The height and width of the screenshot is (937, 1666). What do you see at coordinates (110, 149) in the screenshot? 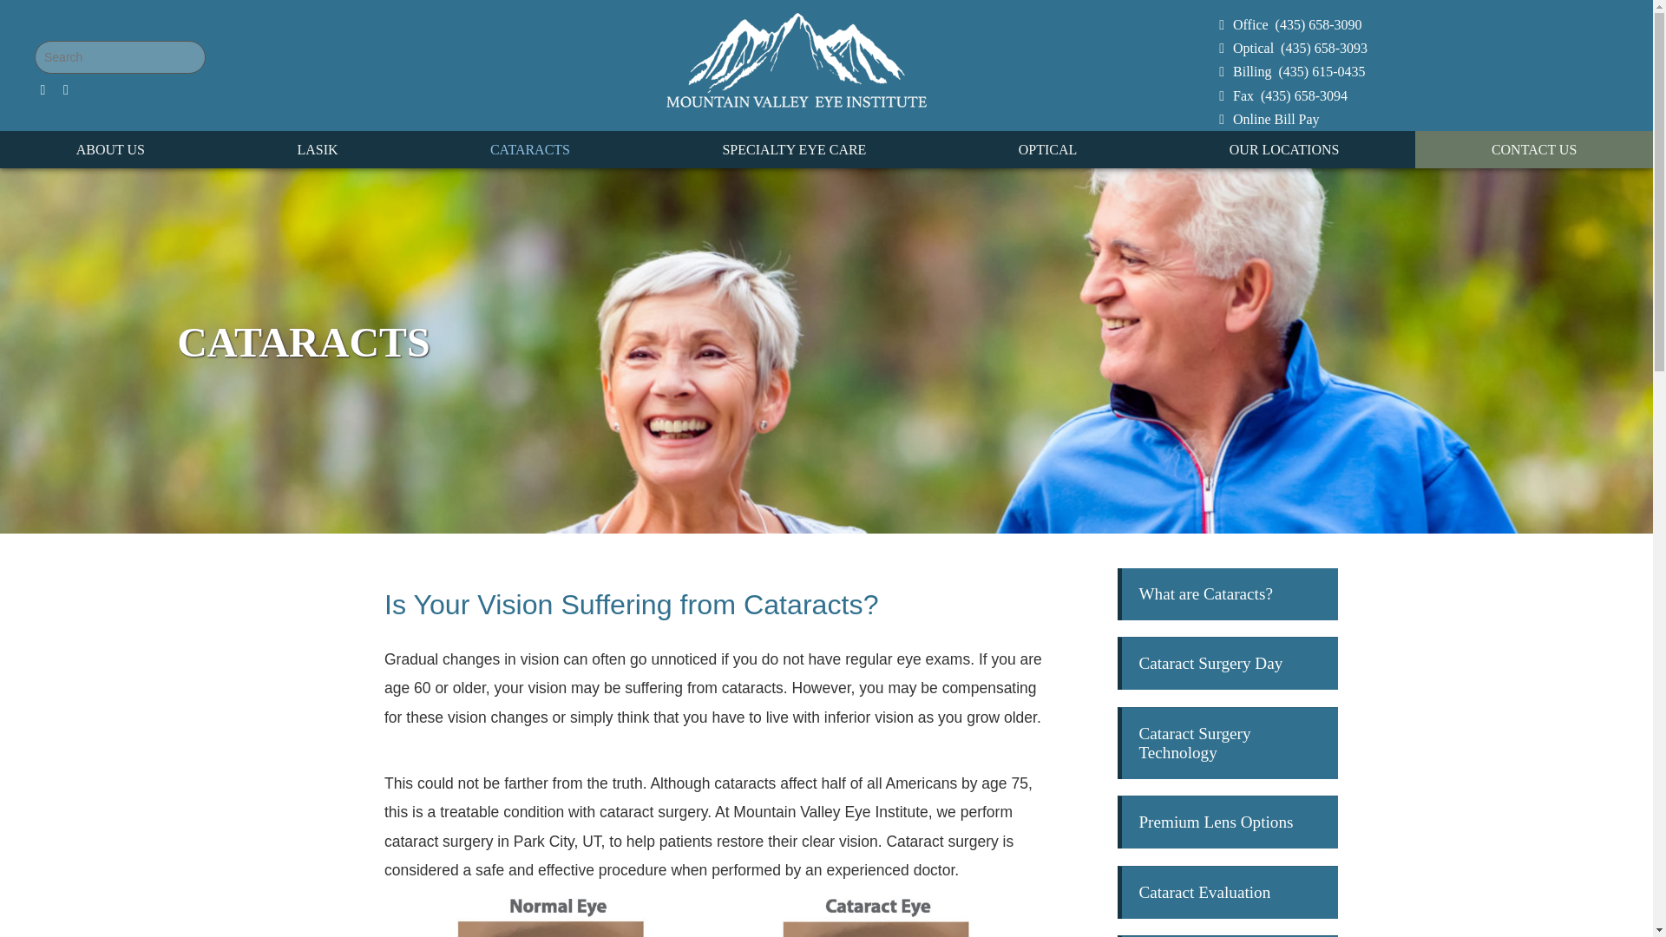
I see `ABOUT US` at bounding box center [110, 149].